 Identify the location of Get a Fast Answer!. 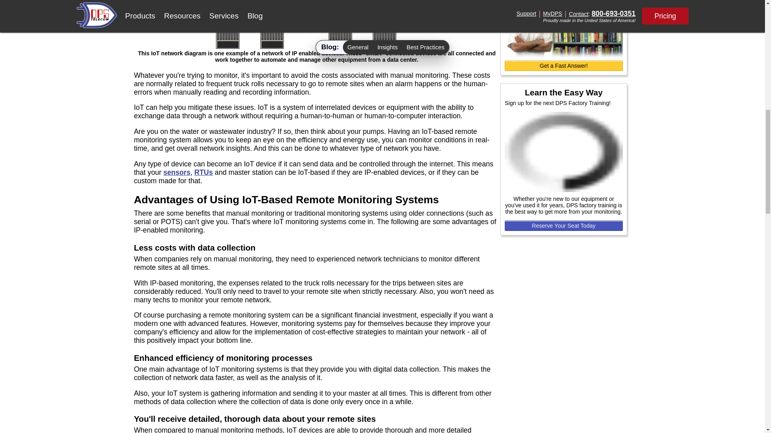
(564, 66).